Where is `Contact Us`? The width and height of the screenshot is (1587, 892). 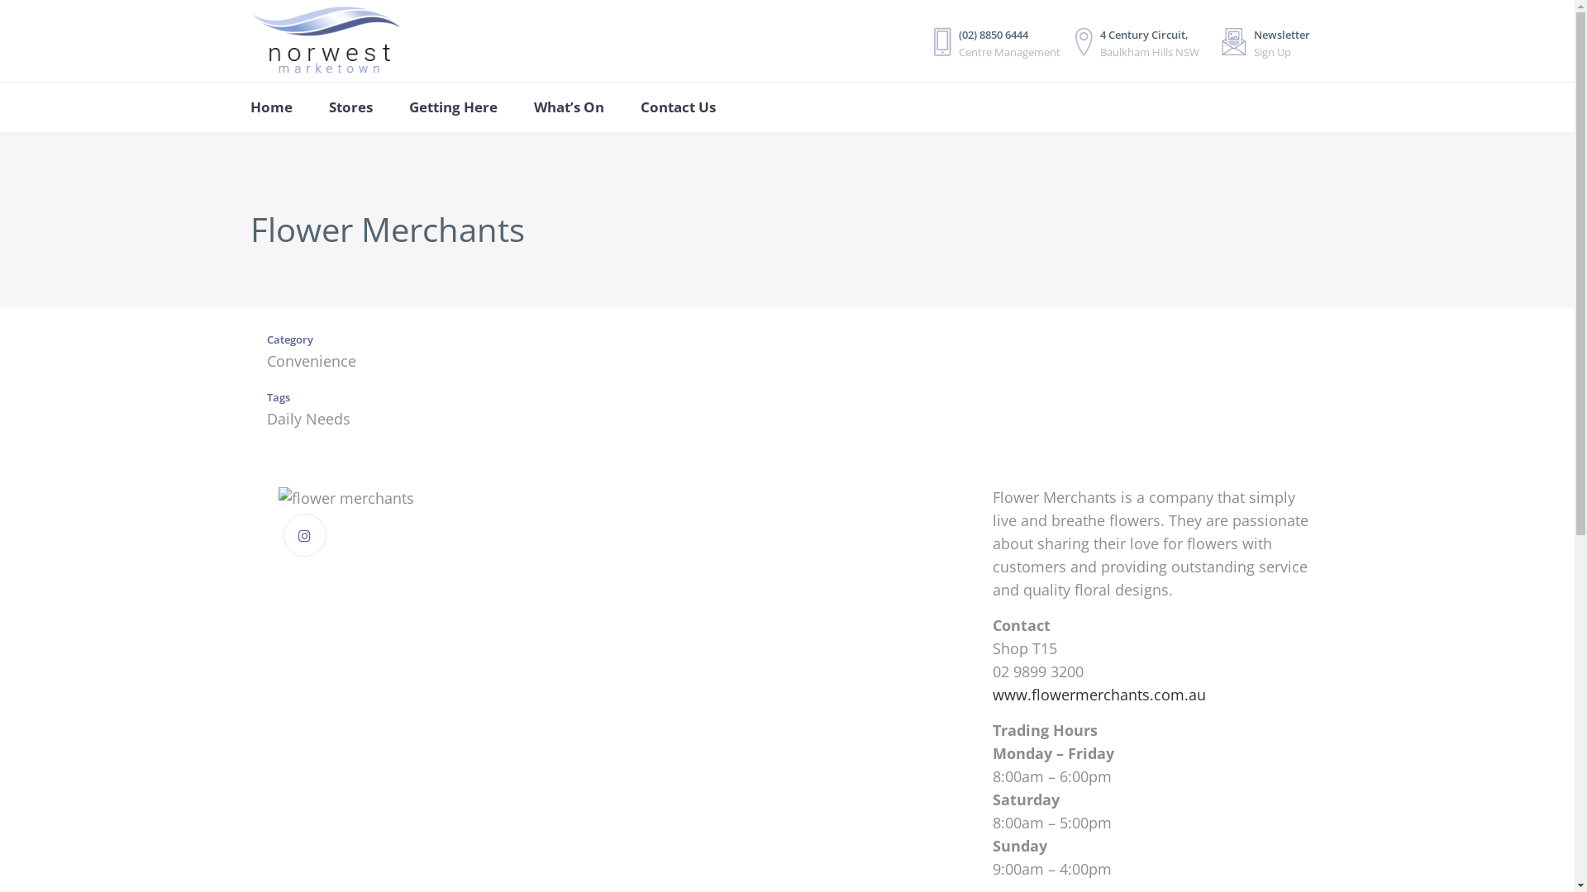 Contact Us is located at coordinates (678, 107).